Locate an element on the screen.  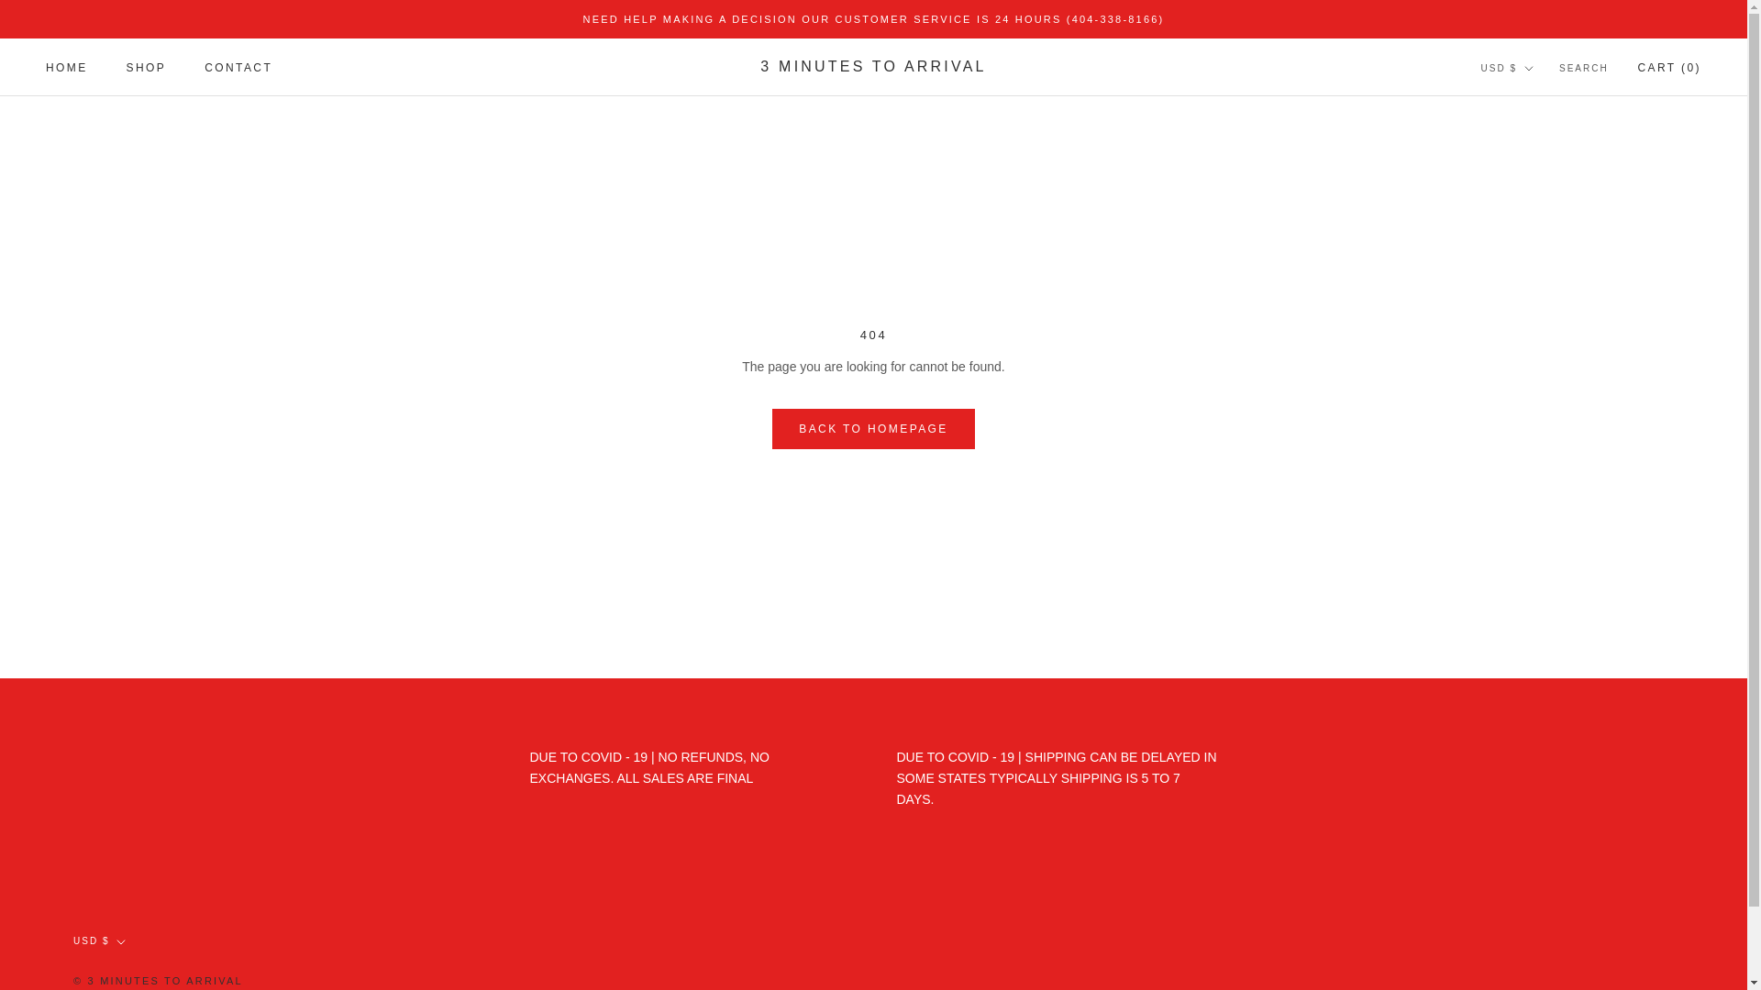
ANG is located at coordinates (1539, 203).